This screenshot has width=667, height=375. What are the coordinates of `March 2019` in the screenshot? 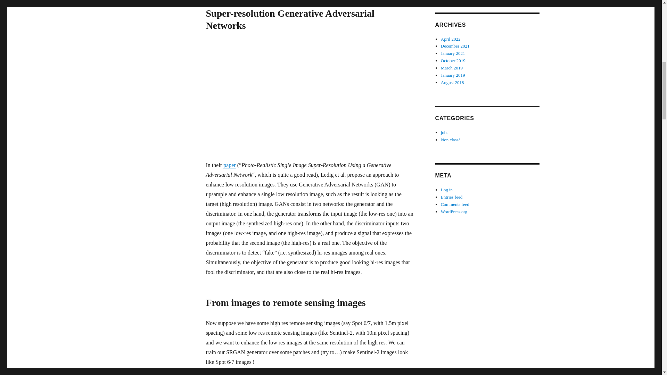 It's located at (452, 68).